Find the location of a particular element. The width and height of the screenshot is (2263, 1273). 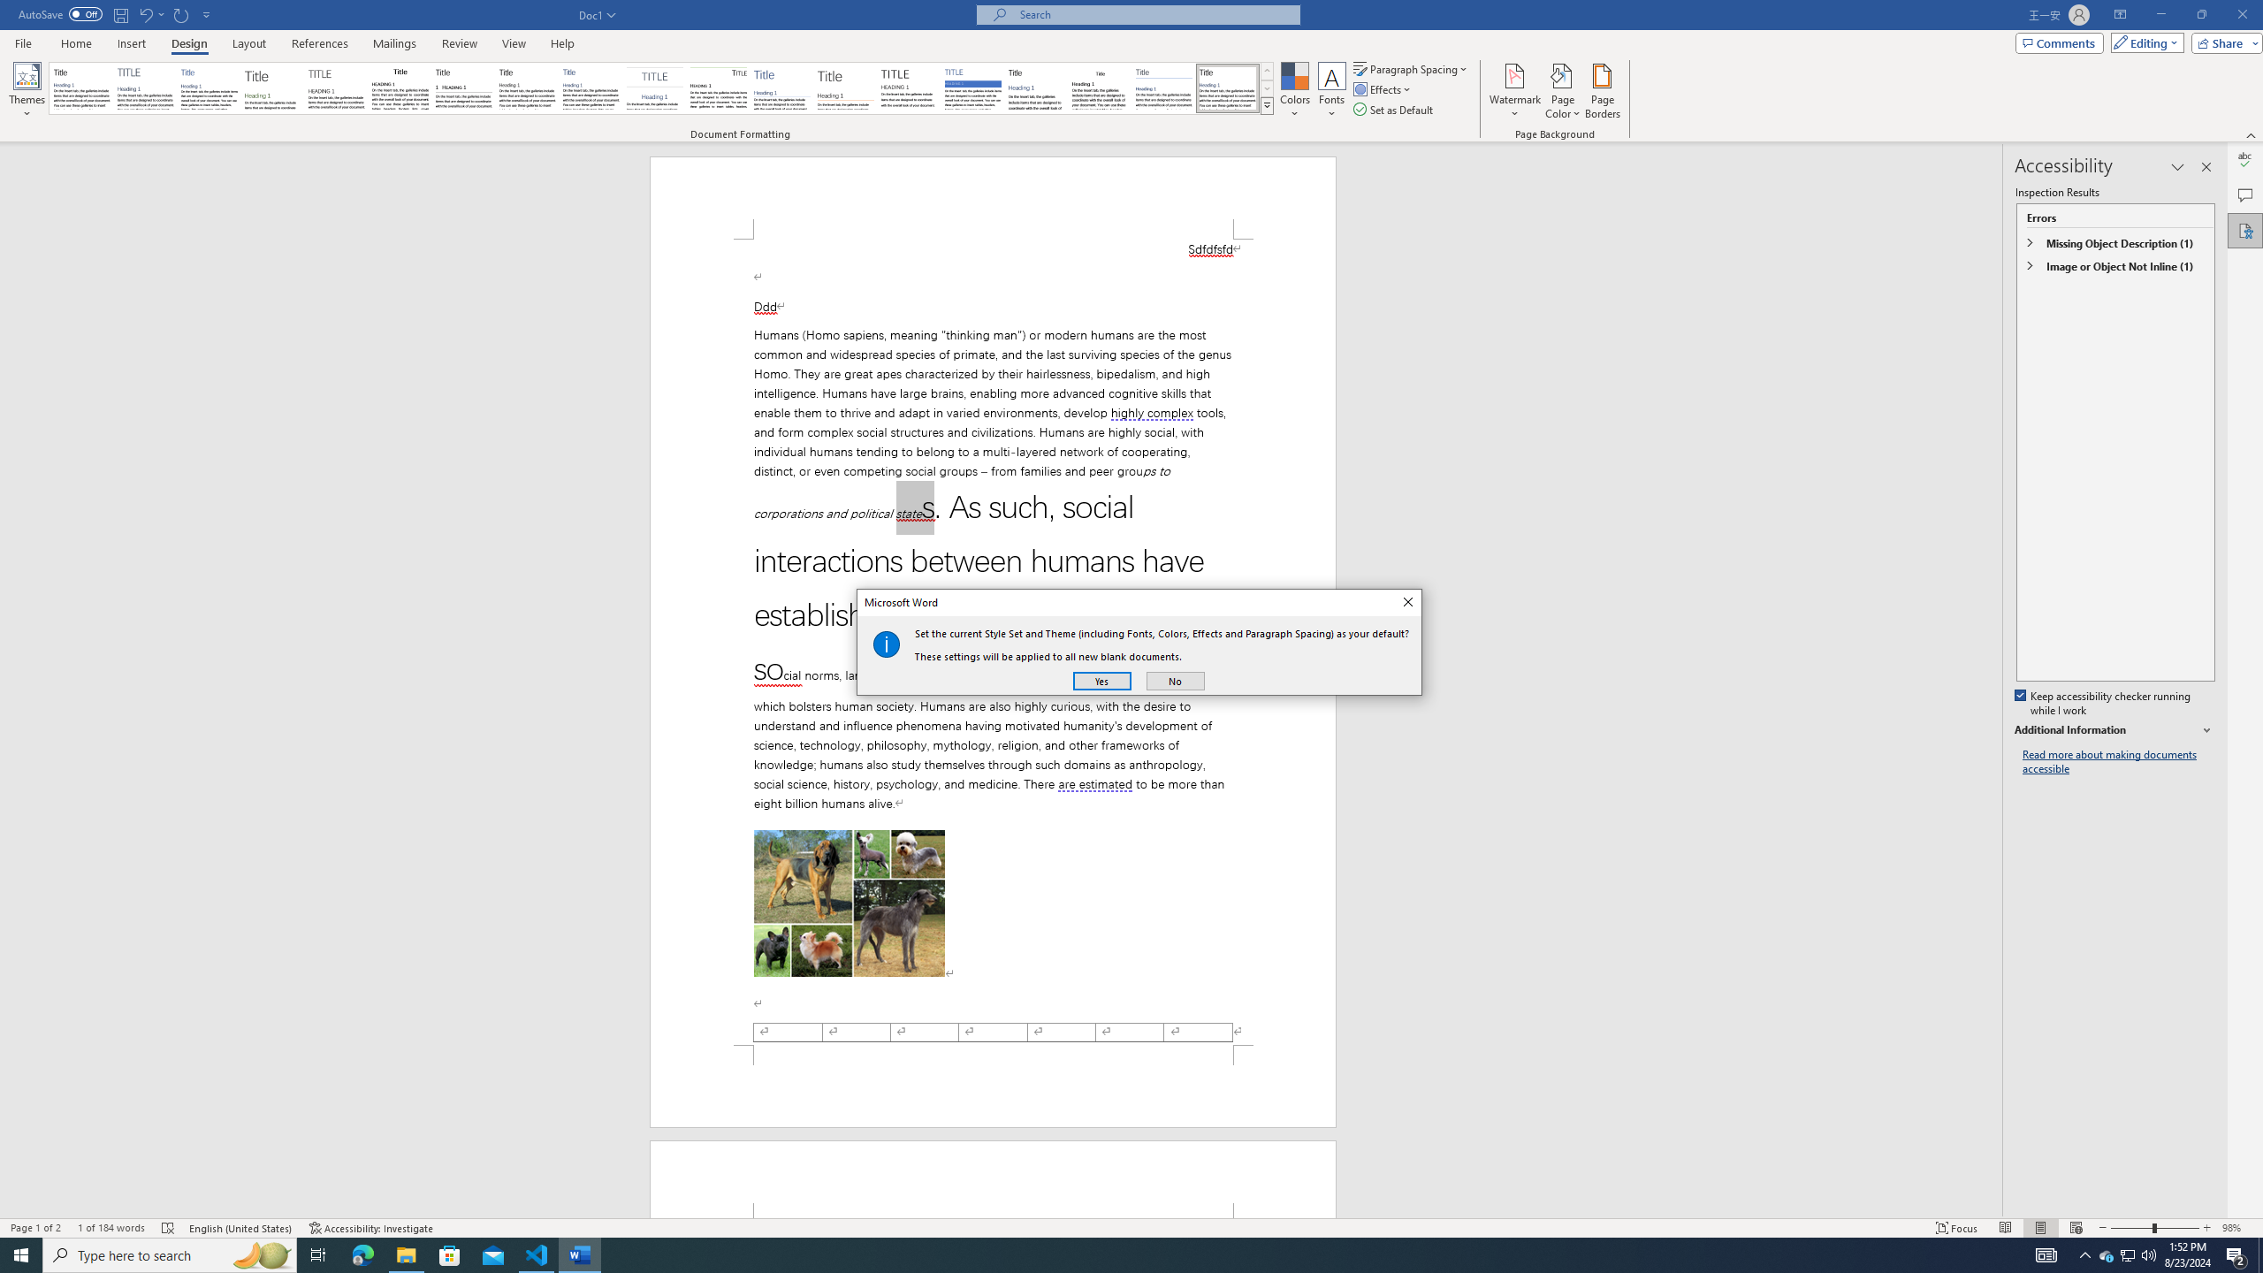

Additional Information is located at coordinates (2114, 730).